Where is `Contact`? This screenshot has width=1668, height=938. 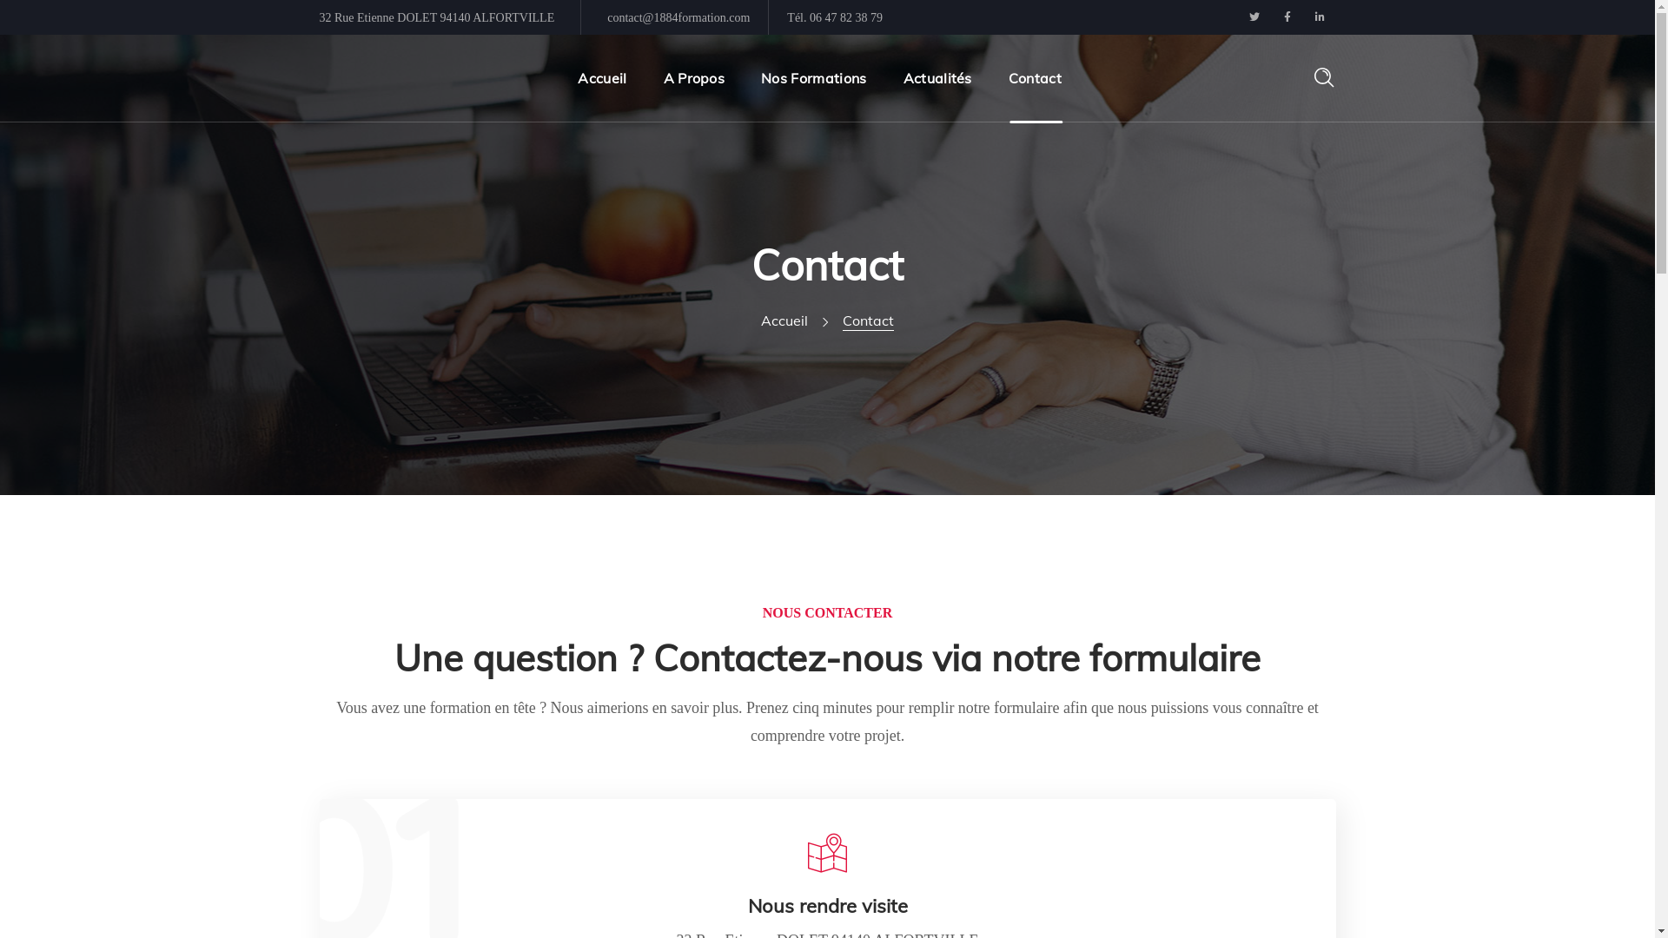 Contact is located at coordinates (1036, 78).